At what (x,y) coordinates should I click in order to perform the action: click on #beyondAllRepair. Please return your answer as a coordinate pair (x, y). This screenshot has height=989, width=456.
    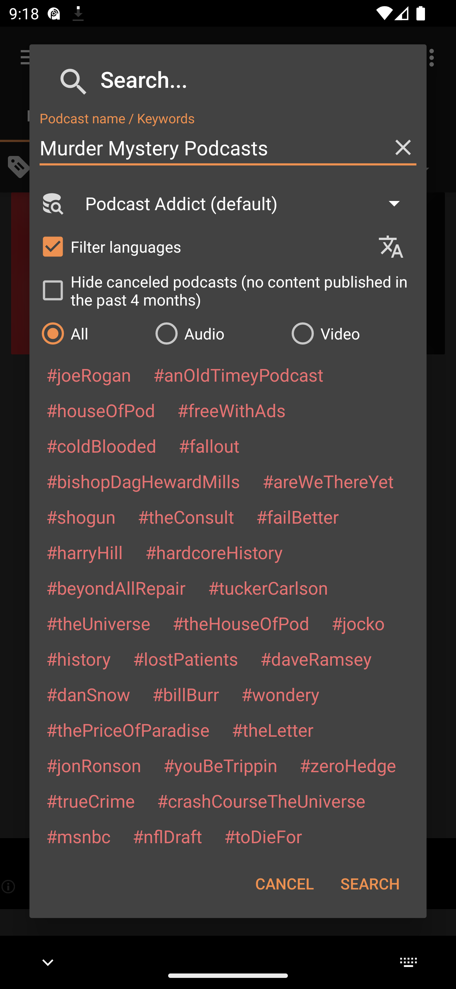
    Looking at the image, I should click on (116, 587).